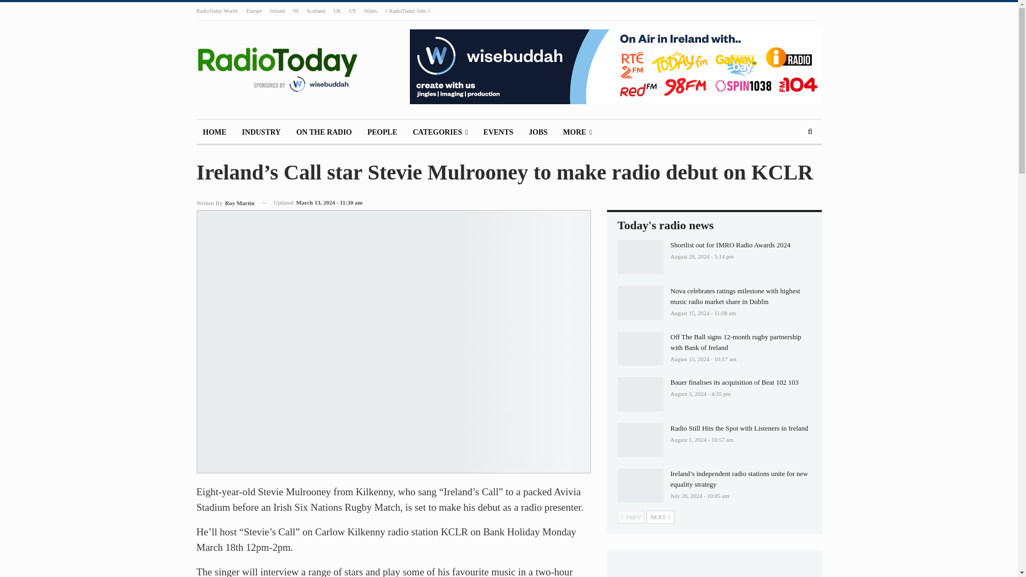 This screenshot has height=577, width=1026. What do you see at coordinates (498, 132) in the screenshot?
I see `EVENTS` at bounding box center [498, 132].